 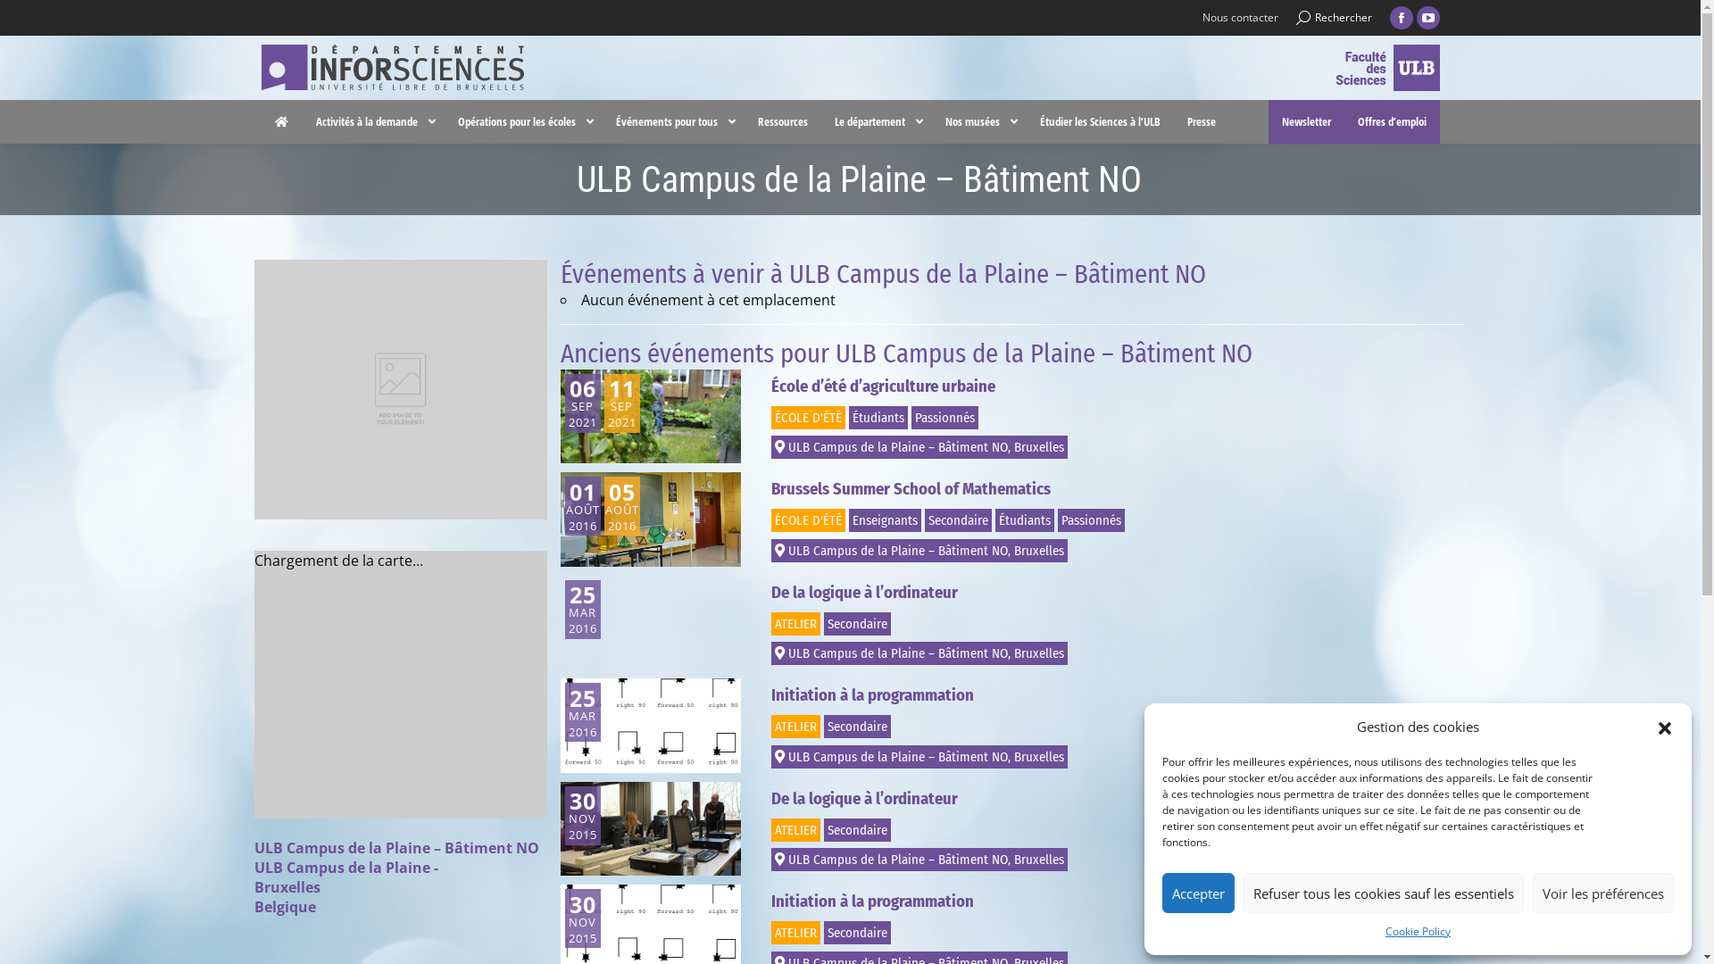 What do you see at coordinates (930, 618) in the screenshot?
I see `Jardin botanique Jean Massart` at bounding box center [930, 618].